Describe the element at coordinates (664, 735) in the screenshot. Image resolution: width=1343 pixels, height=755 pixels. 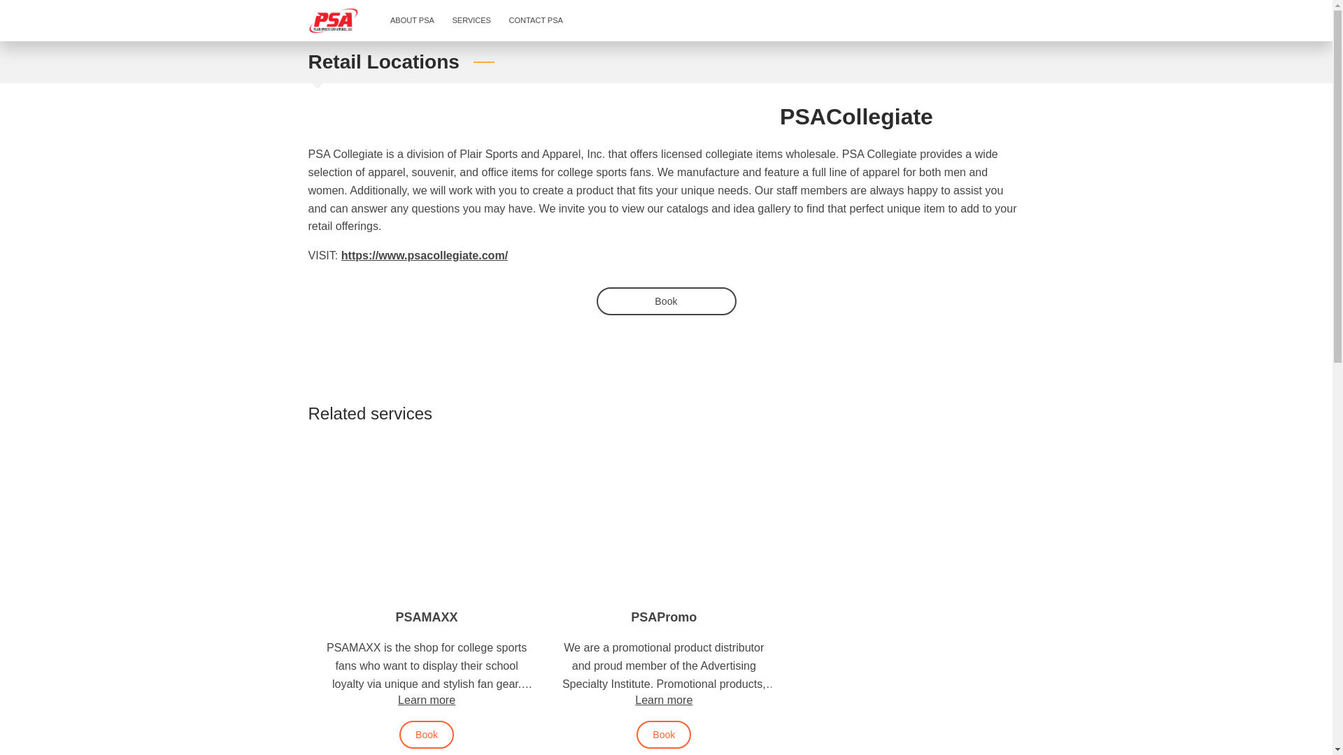
I see `Book` at that location.